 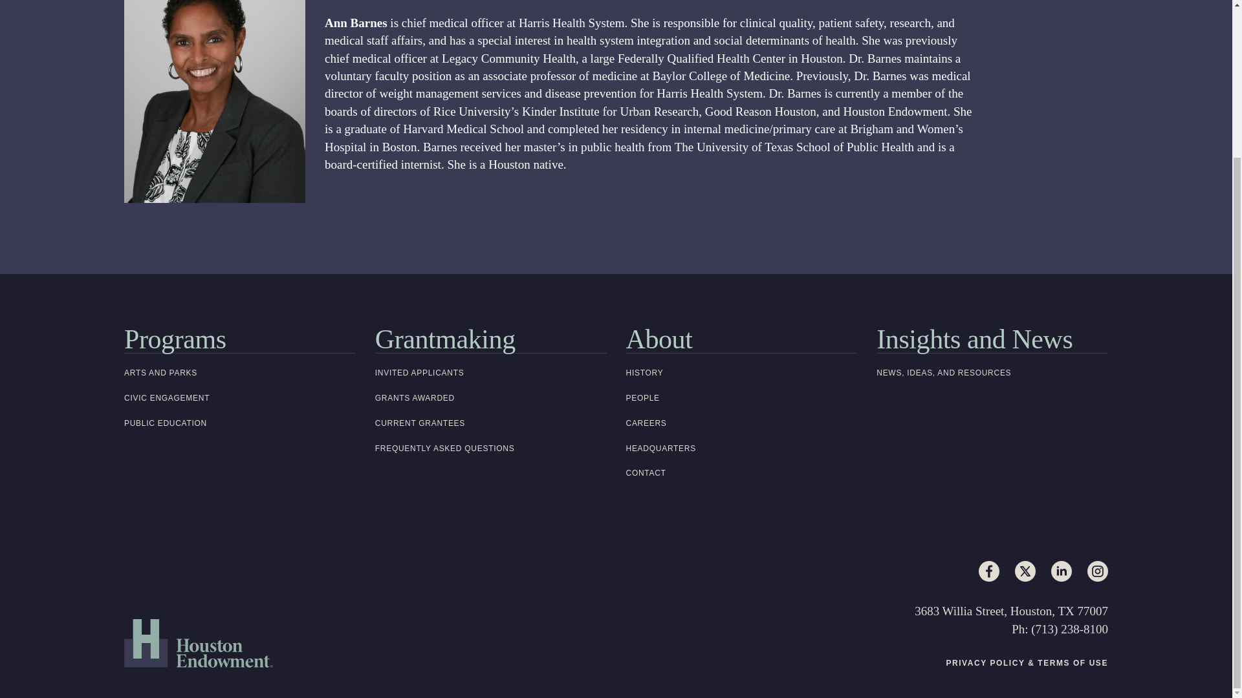 I want to click on About, so click(x=741, y=339).